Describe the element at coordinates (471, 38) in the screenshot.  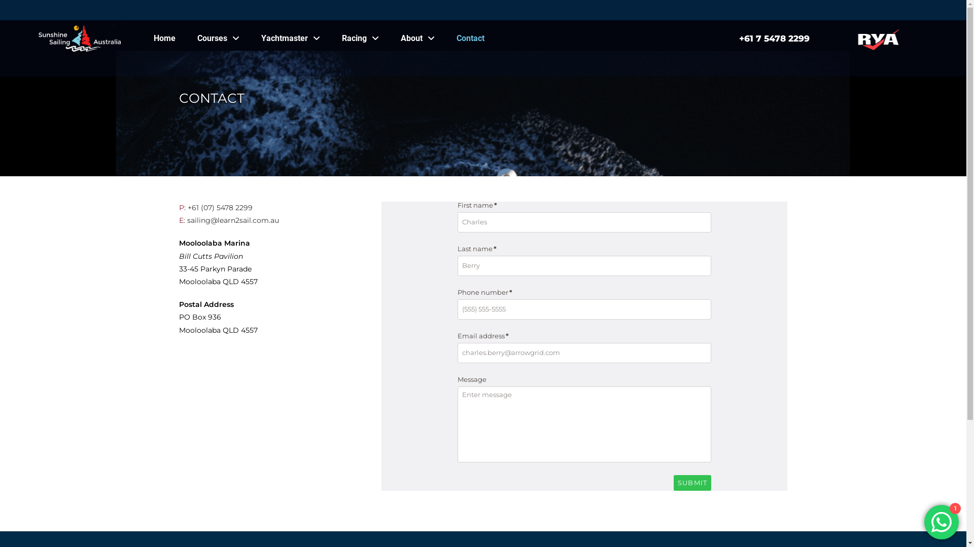
I see `Contact` at that location.